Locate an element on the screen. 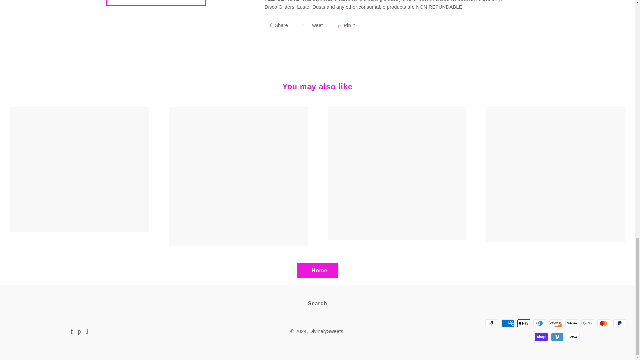  Pin on Pinterest is located at coordinates (557, 337).